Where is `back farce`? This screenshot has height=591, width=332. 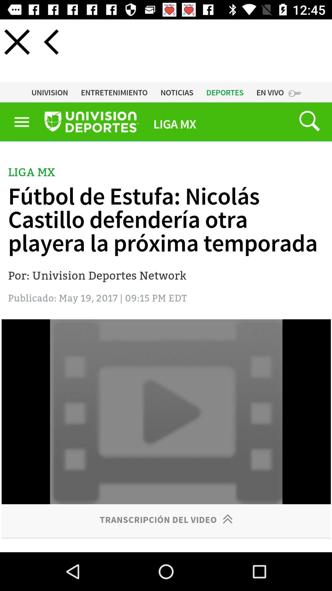
back farce is located at coordinates (51, 42).